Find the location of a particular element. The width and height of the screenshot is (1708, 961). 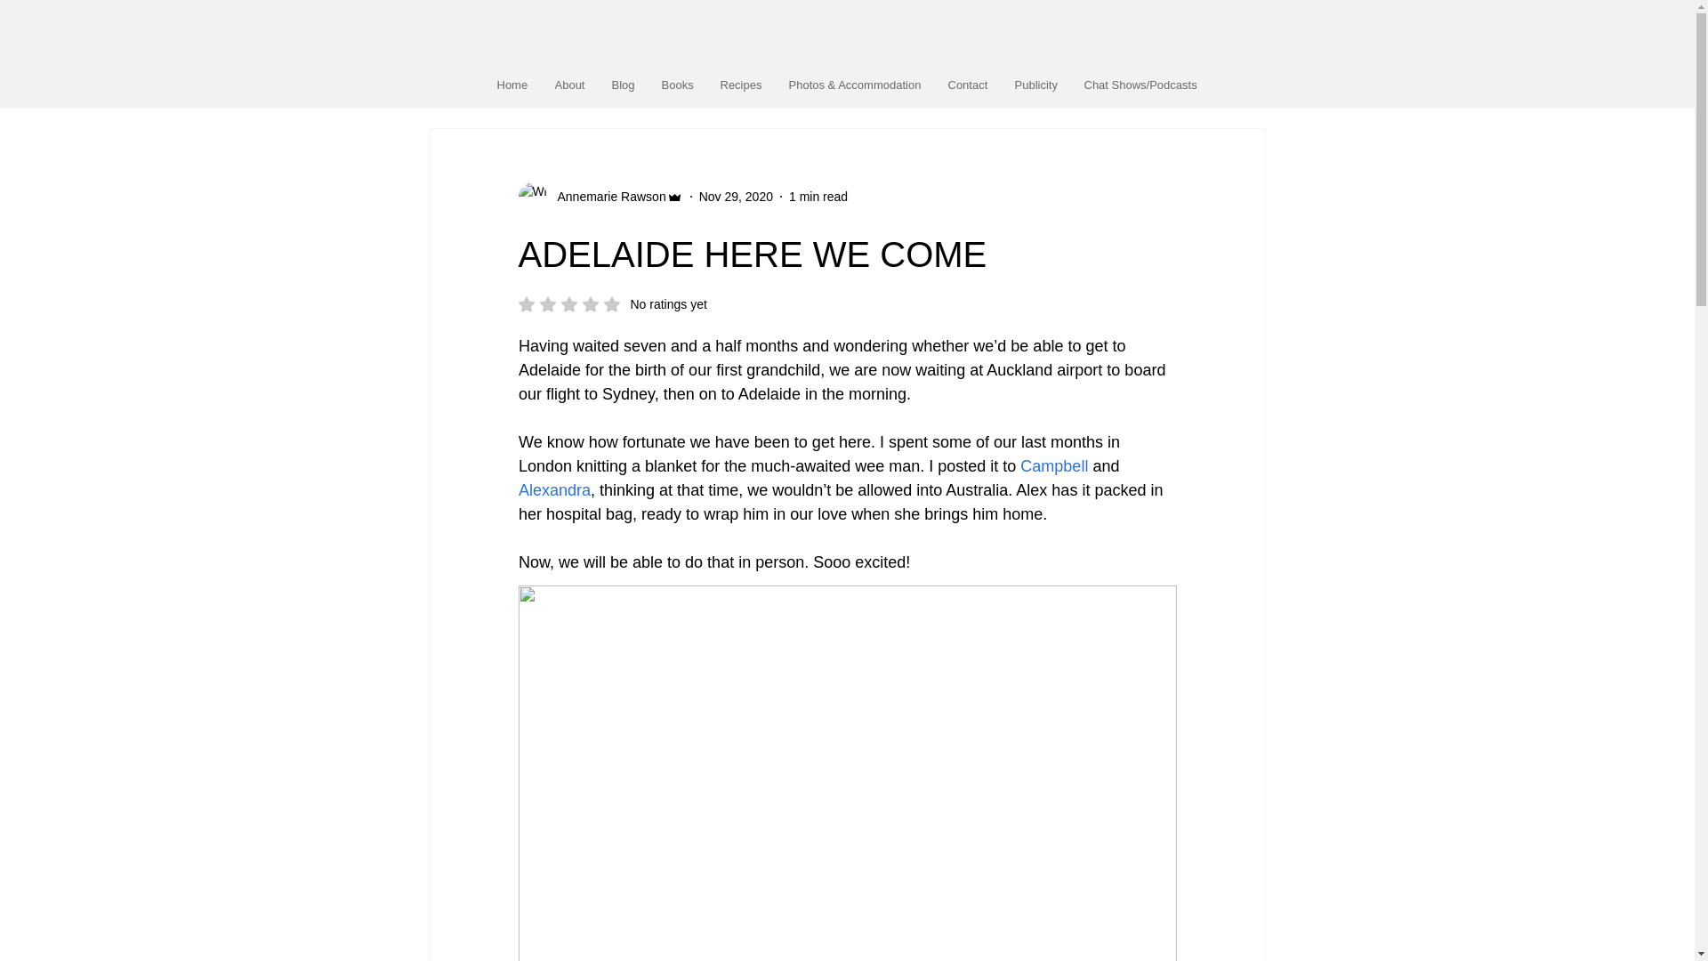

Nov 29, 2020 is located at coordinates (736, 195).